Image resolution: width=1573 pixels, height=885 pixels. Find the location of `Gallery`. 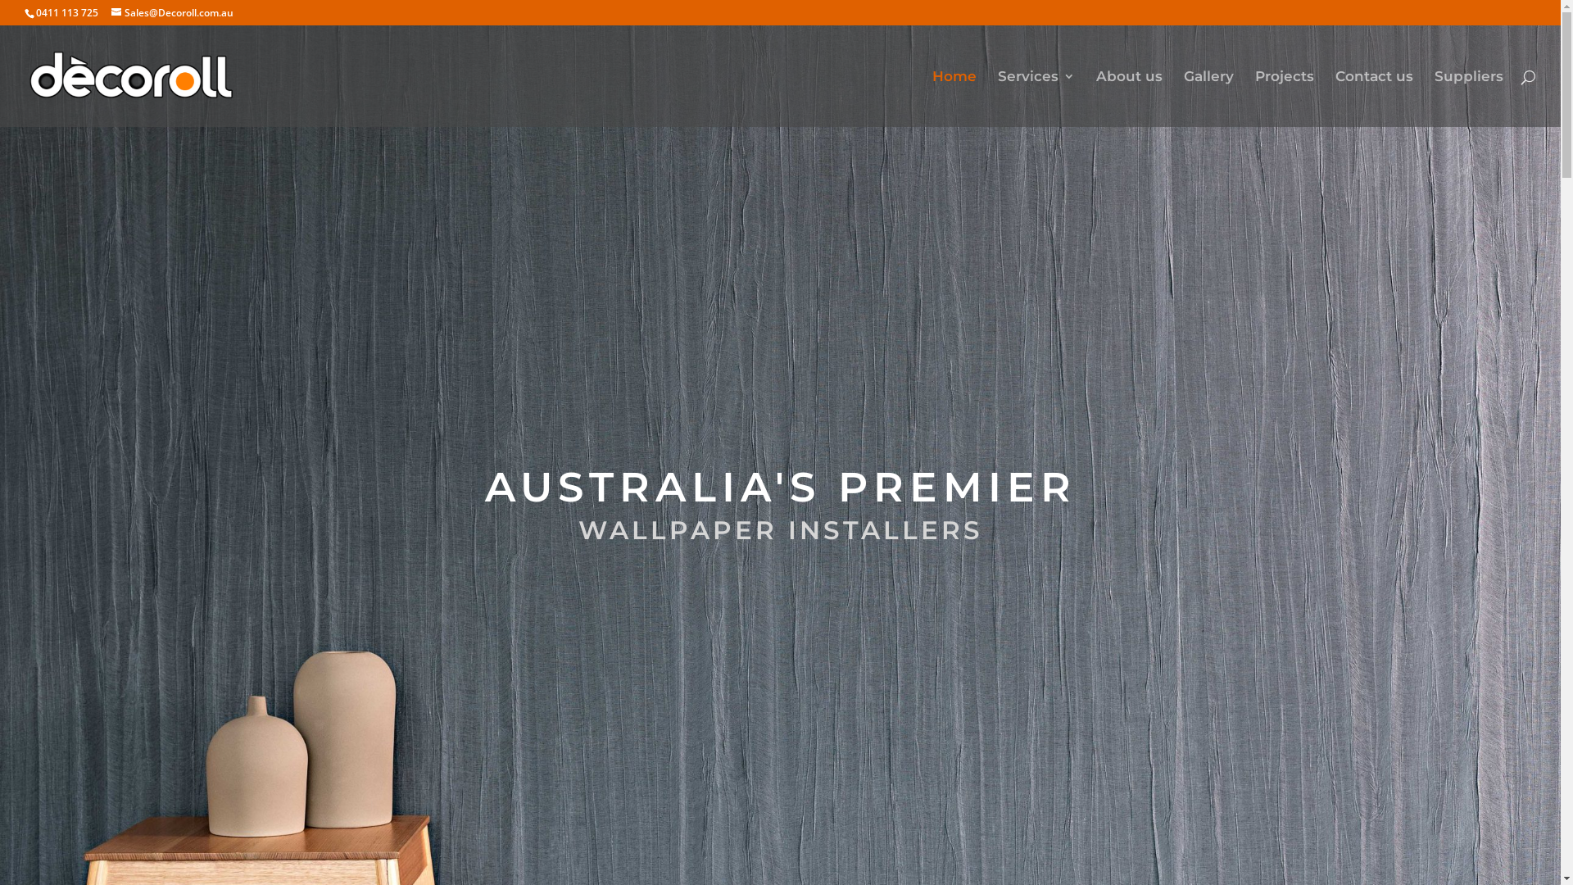

Gallery is located at coordinates (1209, 98).